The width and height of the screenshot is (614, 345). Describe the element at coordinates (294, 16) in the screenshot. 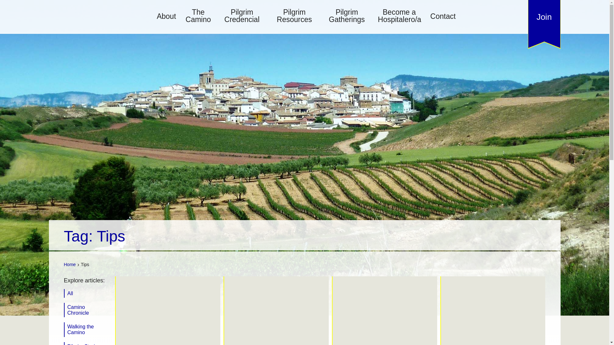

I see `Pilgrim Resources` at that location.